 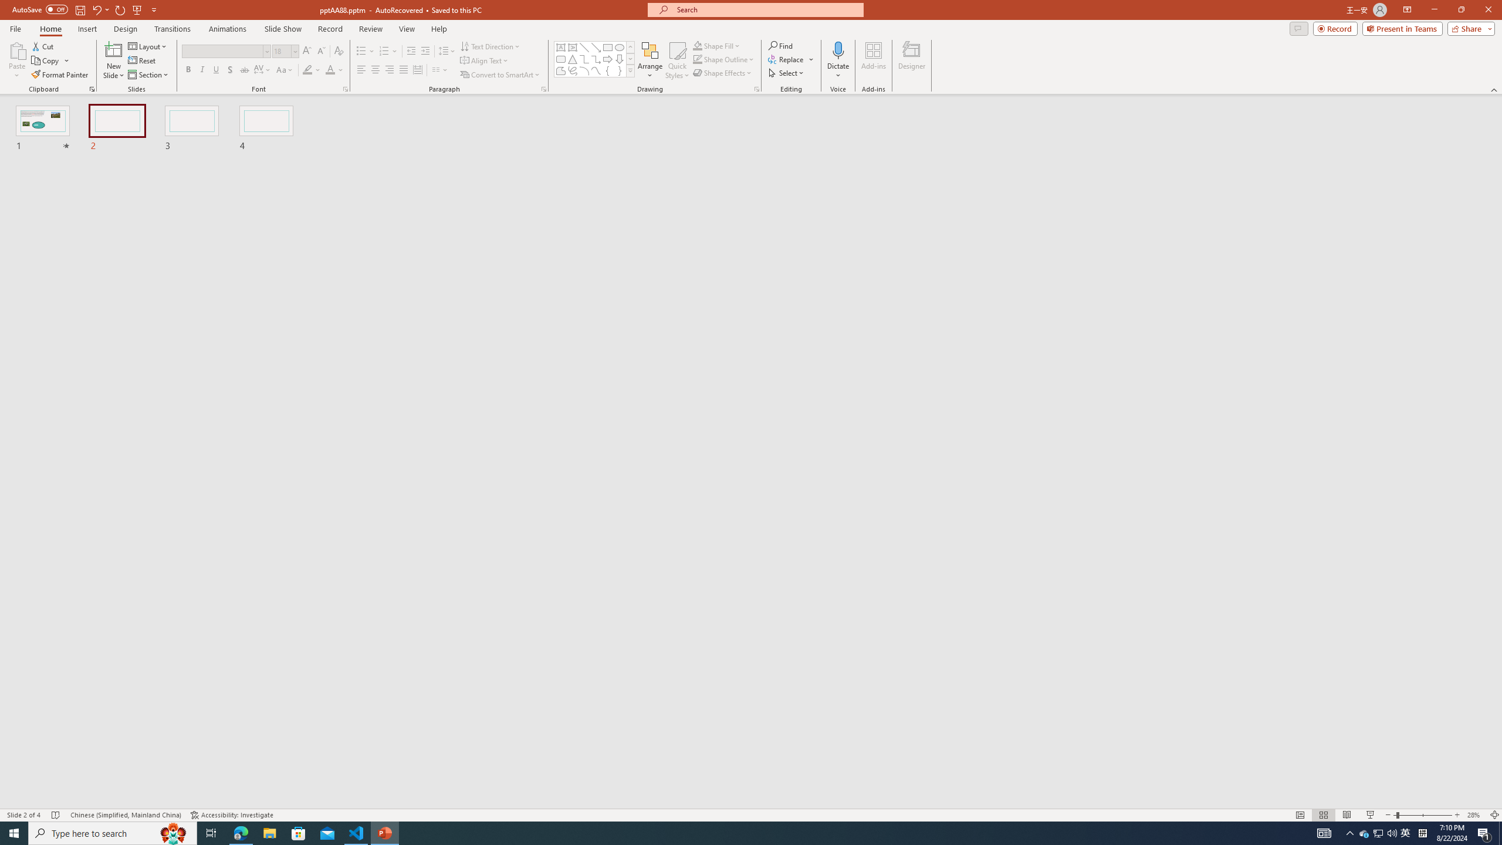 I want to click on Find..., so click(x=780, y=46).